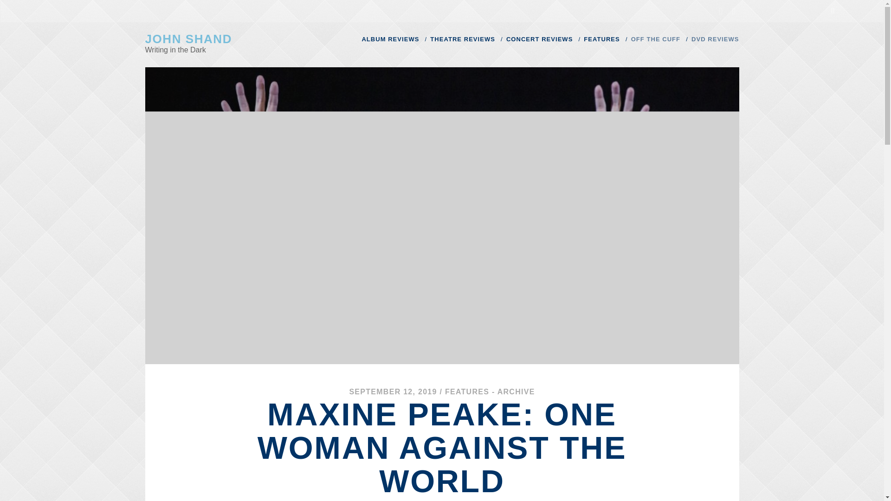  Describe the element at coordinates (655, 39) in the screenshot. I see `OFF THE CUFF` at that location.